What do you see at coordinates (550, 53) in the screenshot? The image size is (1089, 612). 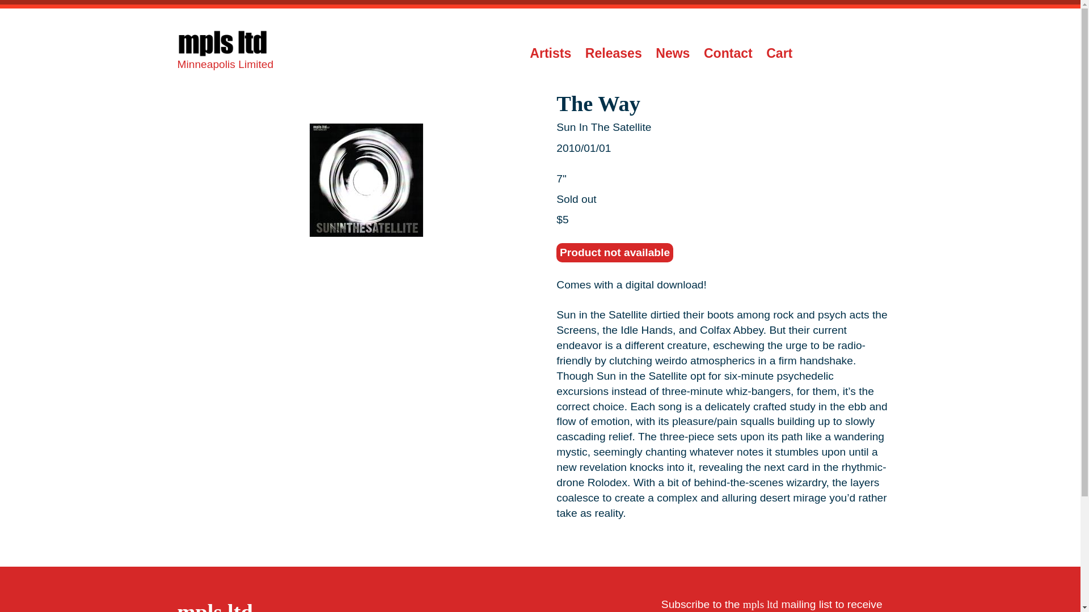 I see `Artists` at bounding box center [550, 53].